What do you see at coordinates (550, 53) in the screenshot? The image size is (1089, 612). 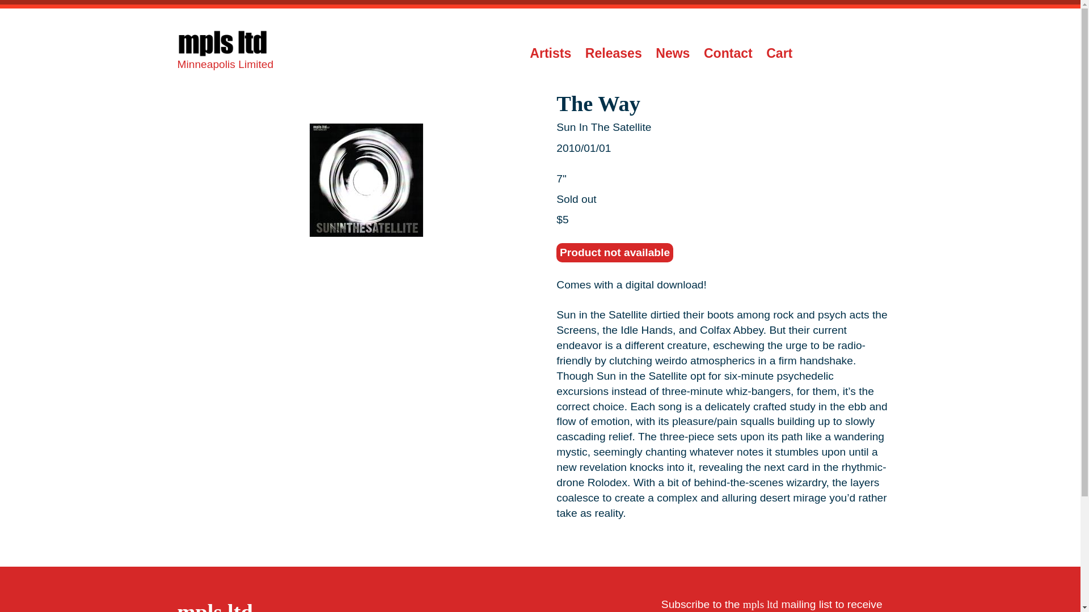 I see `Artists` at bounding box center [550, 53].